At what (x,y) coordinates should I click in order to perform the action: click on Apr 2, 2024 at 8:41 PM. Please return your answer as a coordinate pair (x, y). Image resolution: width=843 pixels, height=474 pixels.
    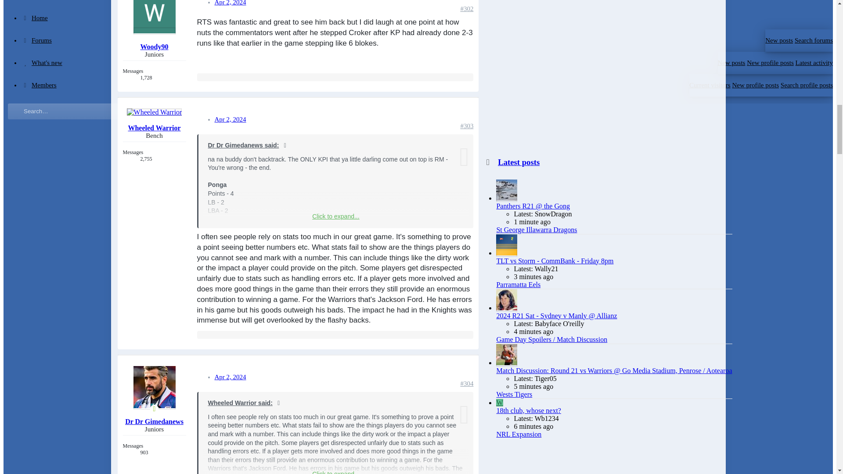
    Looking at the image, I should click on (230, 377).